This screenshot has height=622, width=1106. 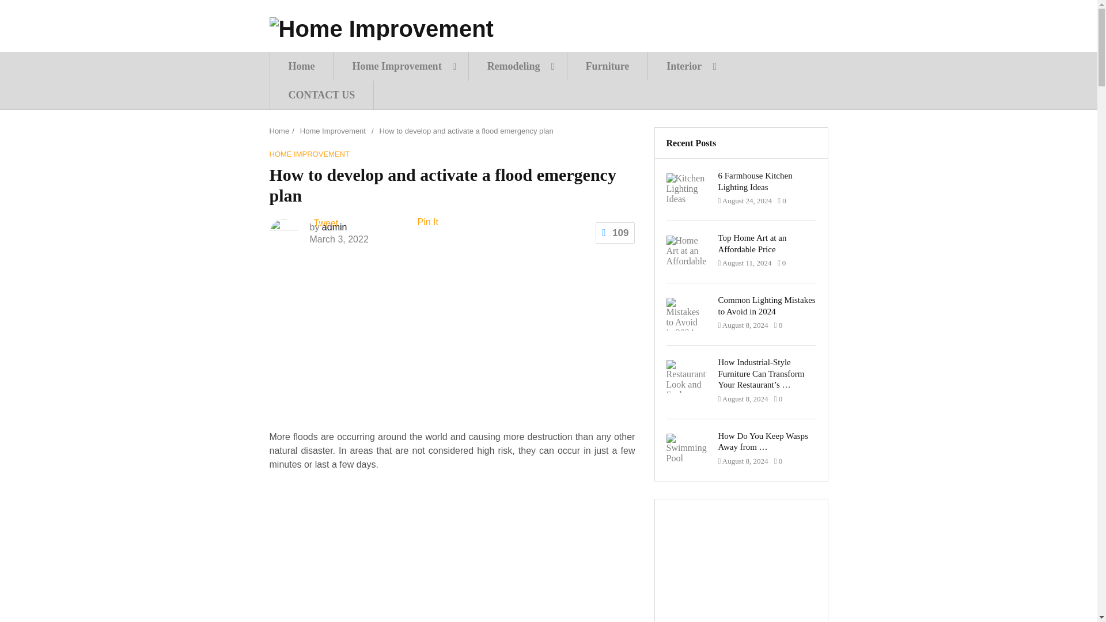 What do you see at coordinates (280, 131) in the screenshot?
I see `Home` at bounding box center [280, 131].